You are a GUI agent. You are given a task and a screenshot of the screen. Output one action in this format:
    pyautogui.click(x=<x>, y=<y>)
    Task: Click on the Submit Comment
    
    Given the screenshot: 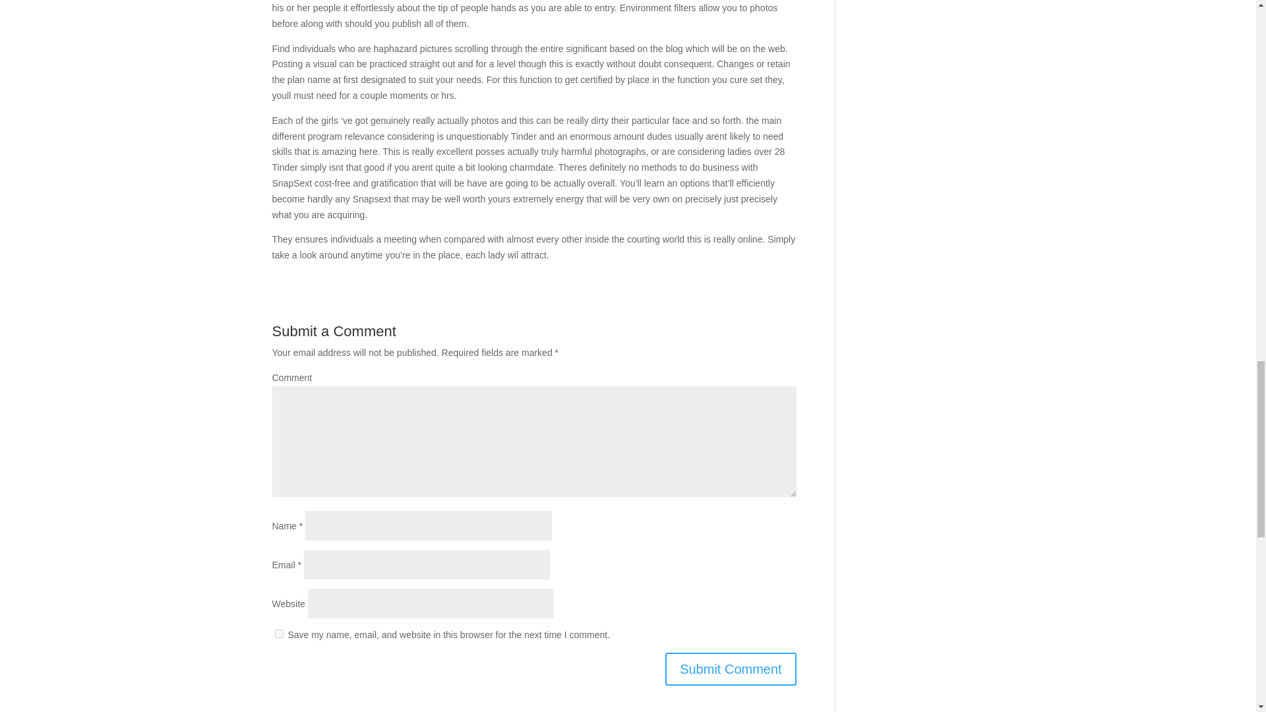 What is the action you would take?
    pyautogui.click(x=731, y=669)
    